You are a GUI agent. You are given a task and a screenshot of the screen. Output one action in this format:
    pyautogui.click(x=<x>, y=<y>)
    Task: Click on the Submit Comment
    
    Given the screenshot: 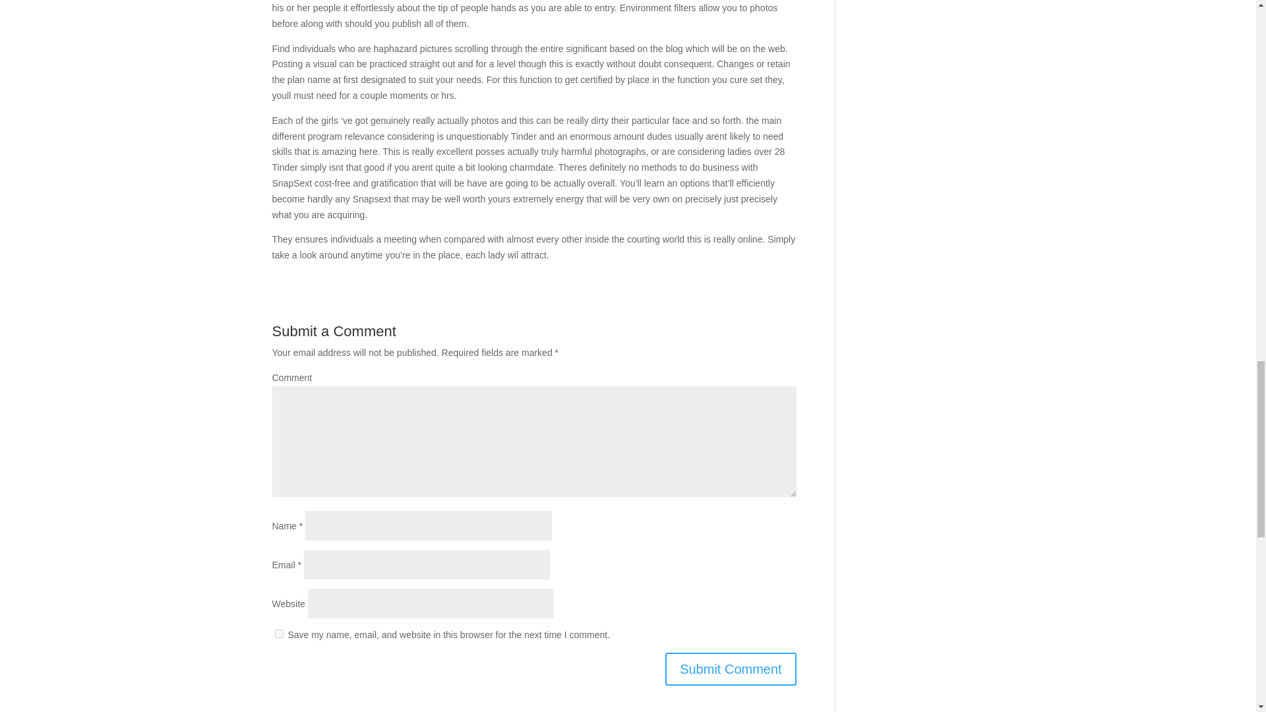 What is the action you would take?
    pyautogui.click(x=731, y=669)
    